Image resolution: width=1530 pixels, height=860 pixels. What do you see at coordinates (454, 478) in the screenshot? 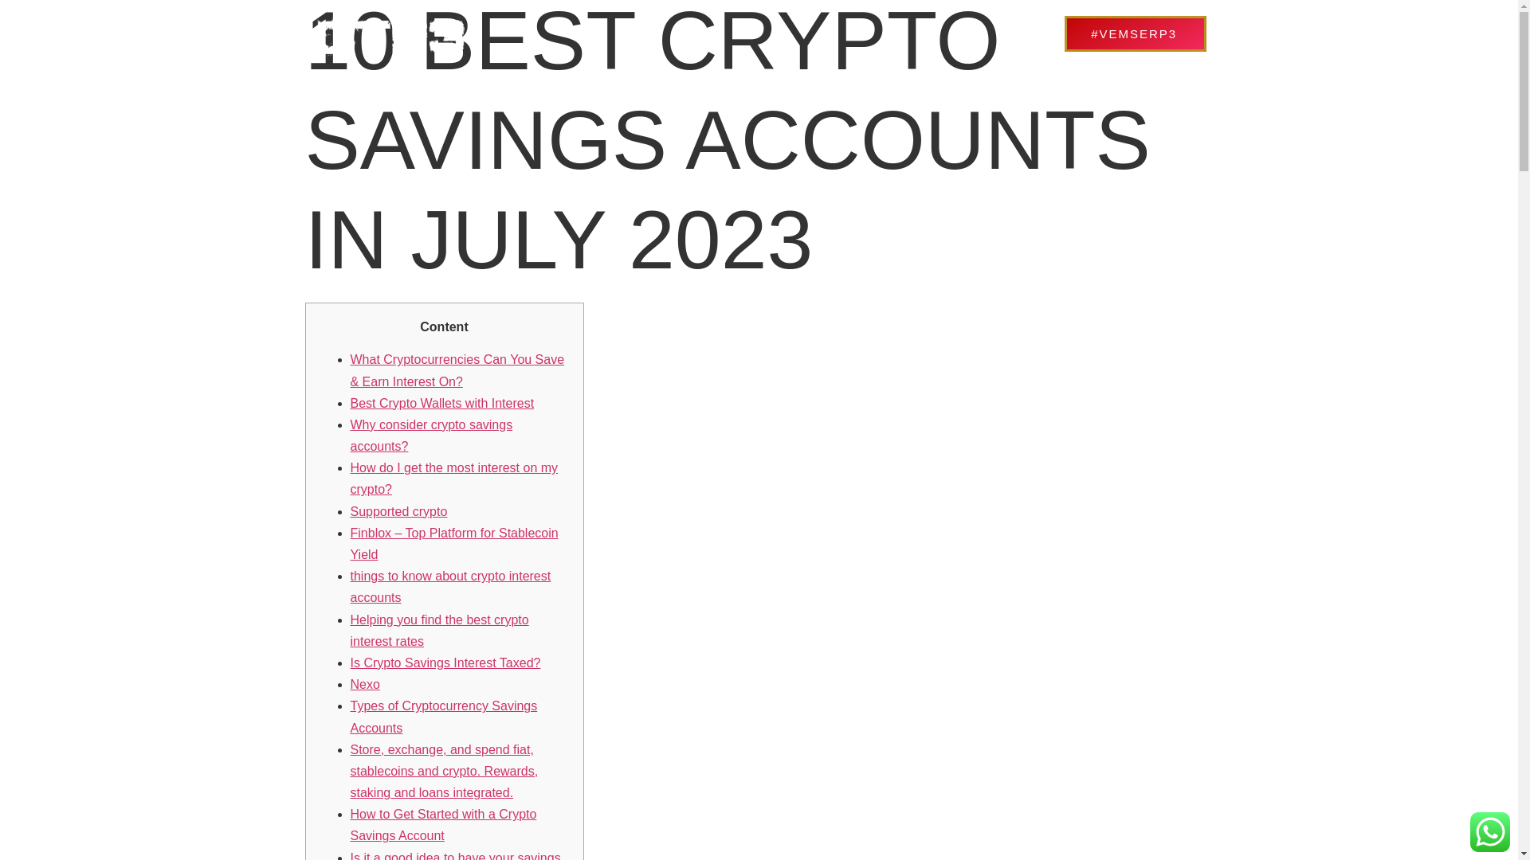
I see `How do I get the most interest on my crypto?` at bounding box center [454, 478].